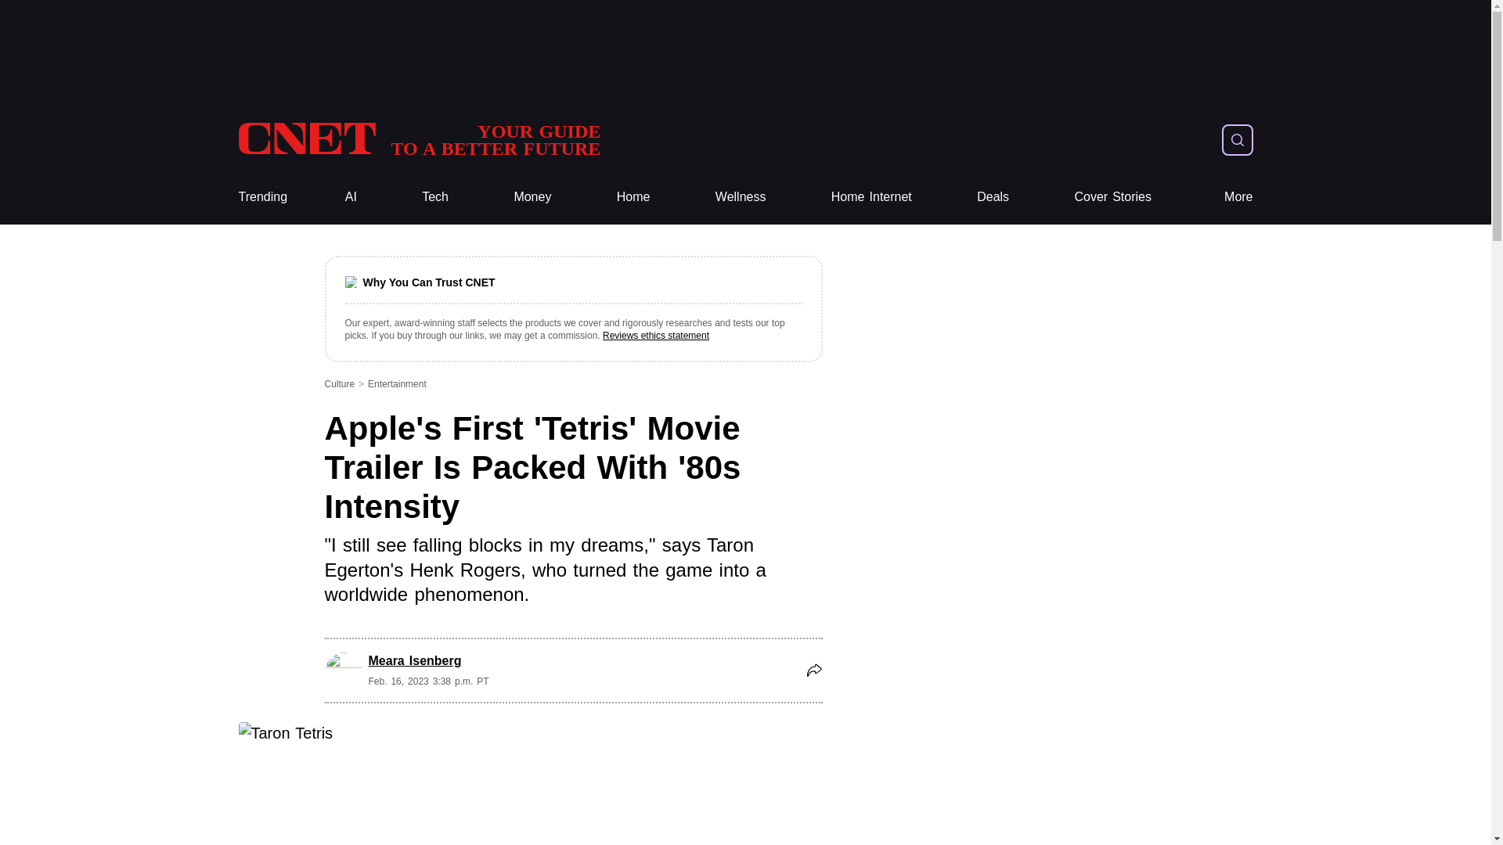 The width and height of the screenshot is (1503, 845). What do you see at coordinates (633, 197) in the screenshot?
I see `Trending` at bounding box center [633, 197].